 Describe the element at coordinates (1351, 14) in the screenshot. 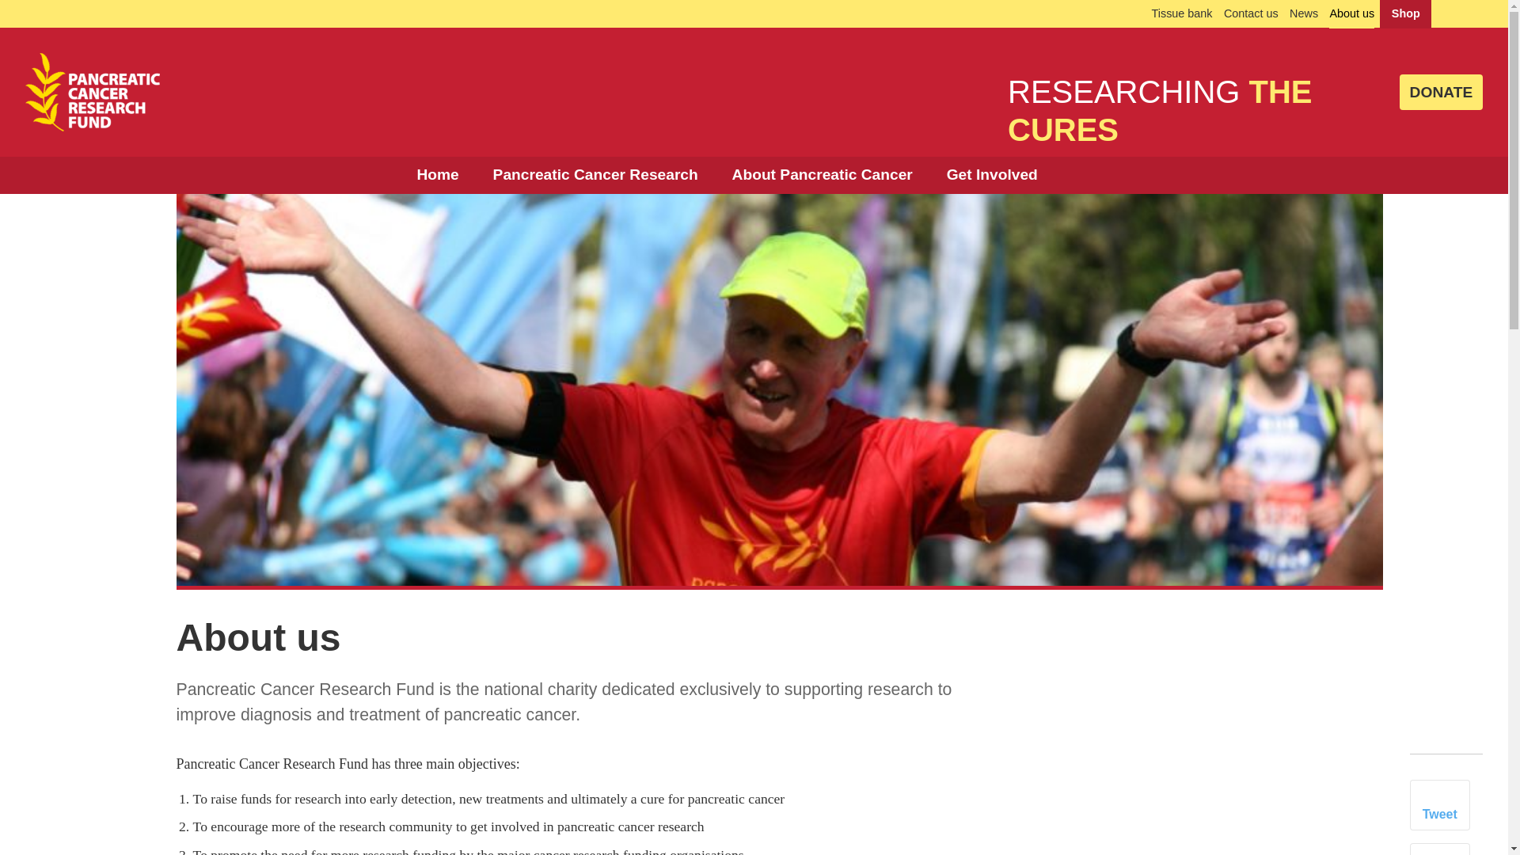

I see `About us` at that location.